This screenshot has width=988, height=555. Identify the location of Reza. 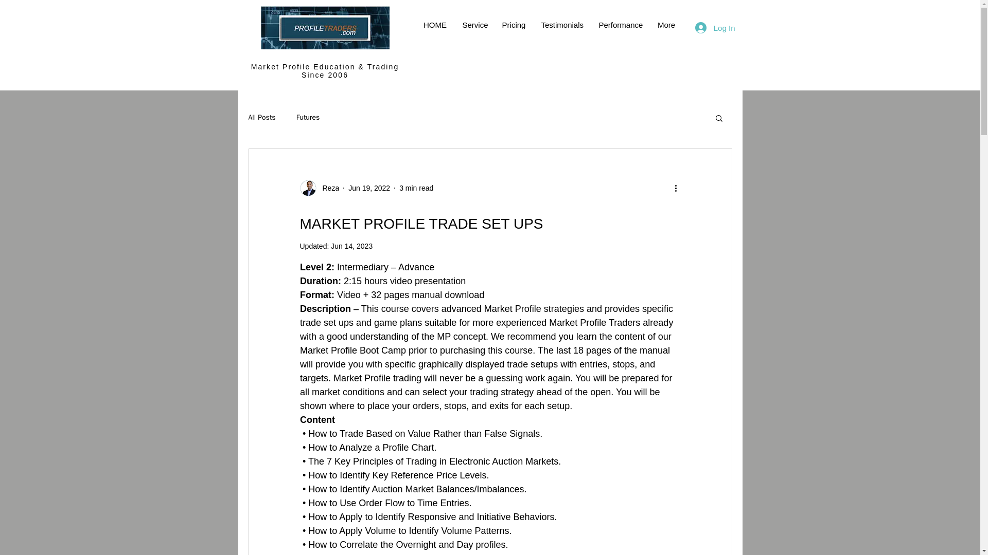
(327, 188).